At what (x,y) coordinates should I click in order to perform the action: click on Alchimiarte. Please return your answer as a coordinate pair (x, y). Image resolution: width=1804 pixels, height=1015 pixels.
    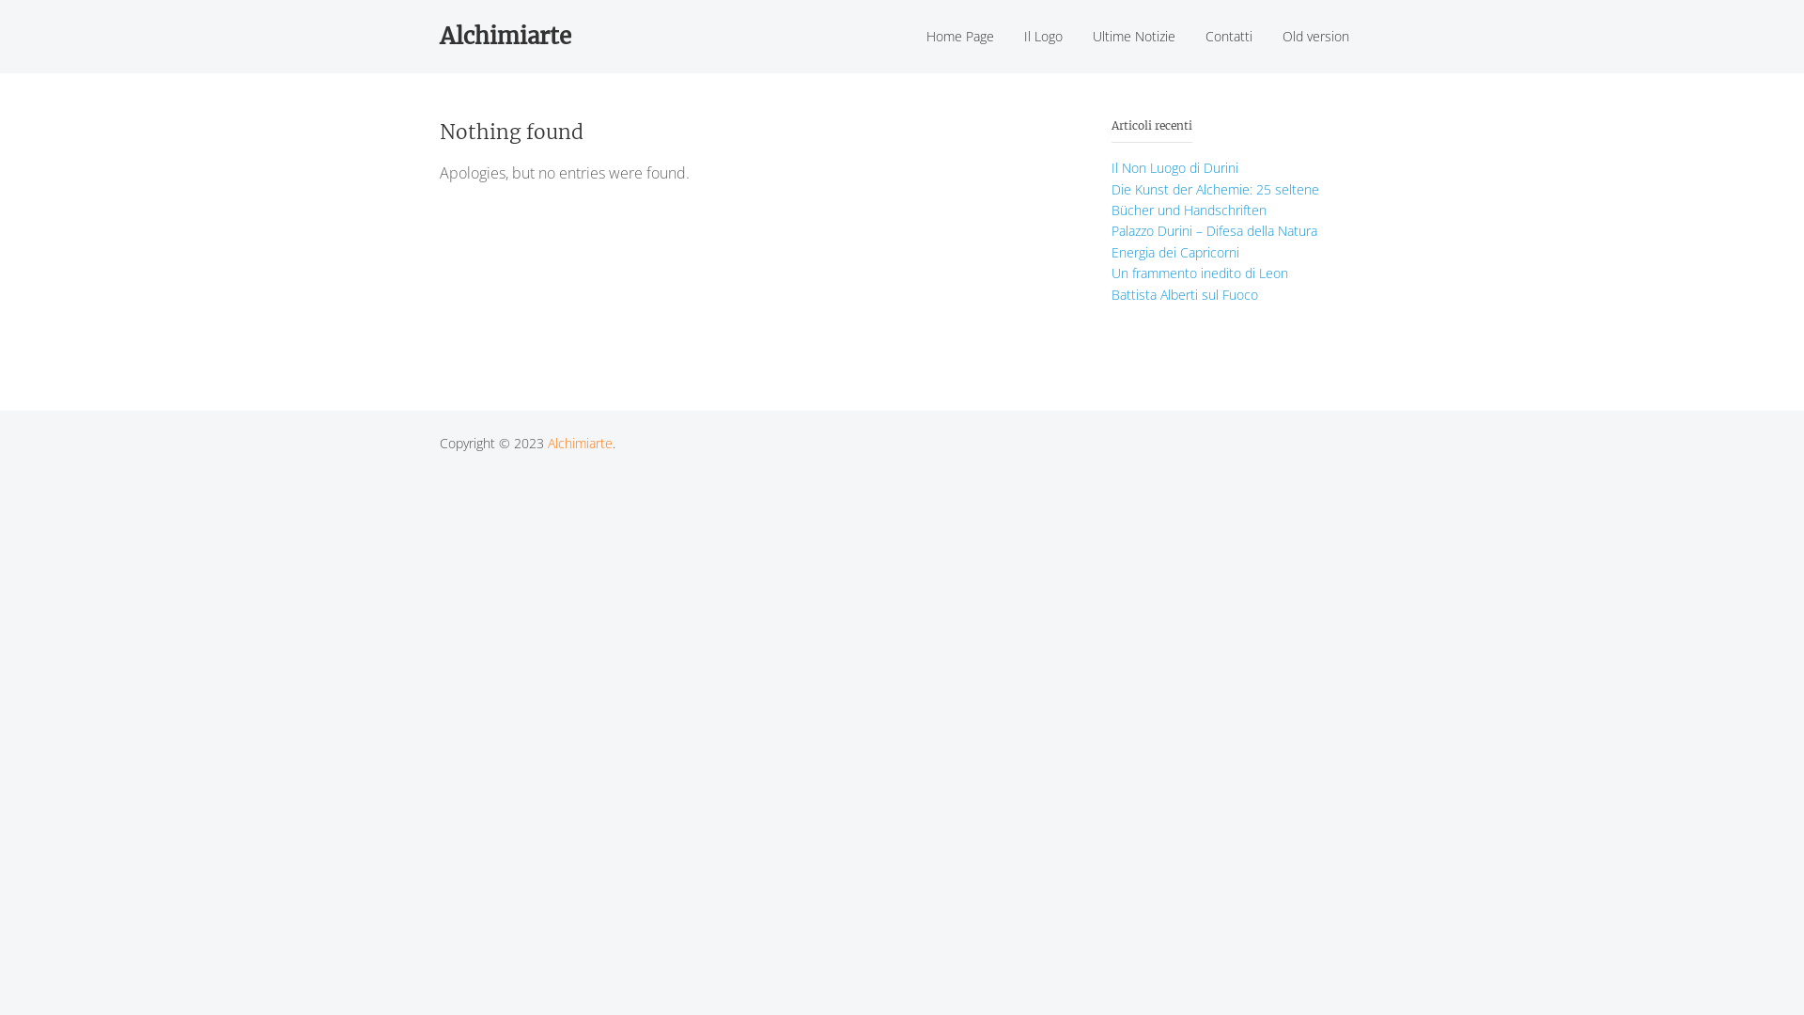
    Looking at the image, I should click on (513, 37).